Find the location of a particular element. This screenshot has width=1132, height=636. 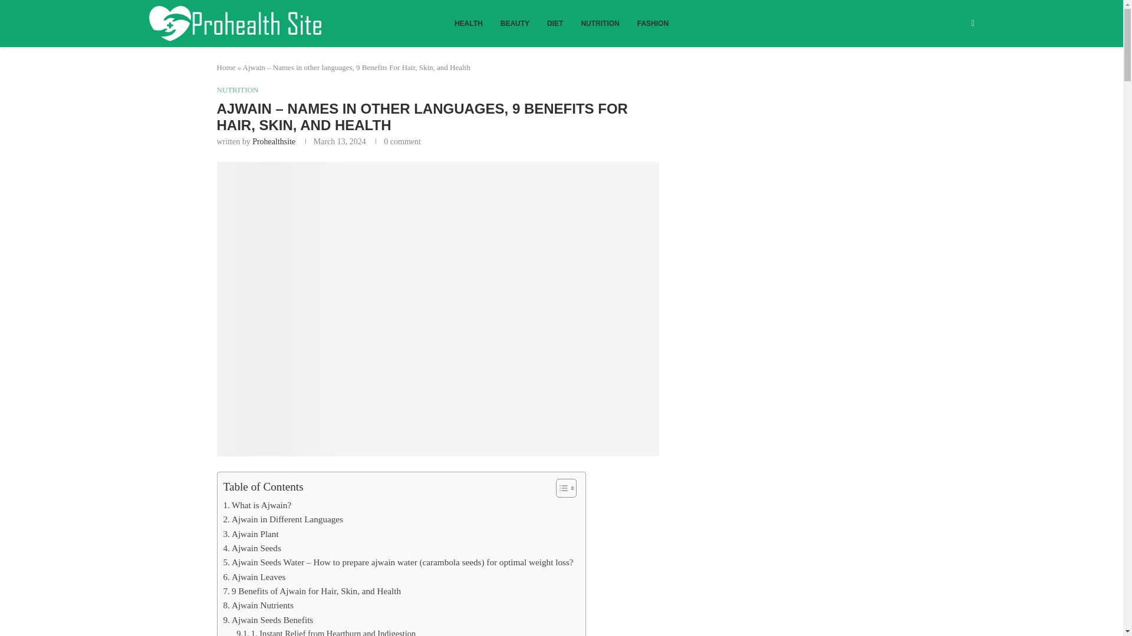

Ajwain Seeds is located at coordinates (252, 548).